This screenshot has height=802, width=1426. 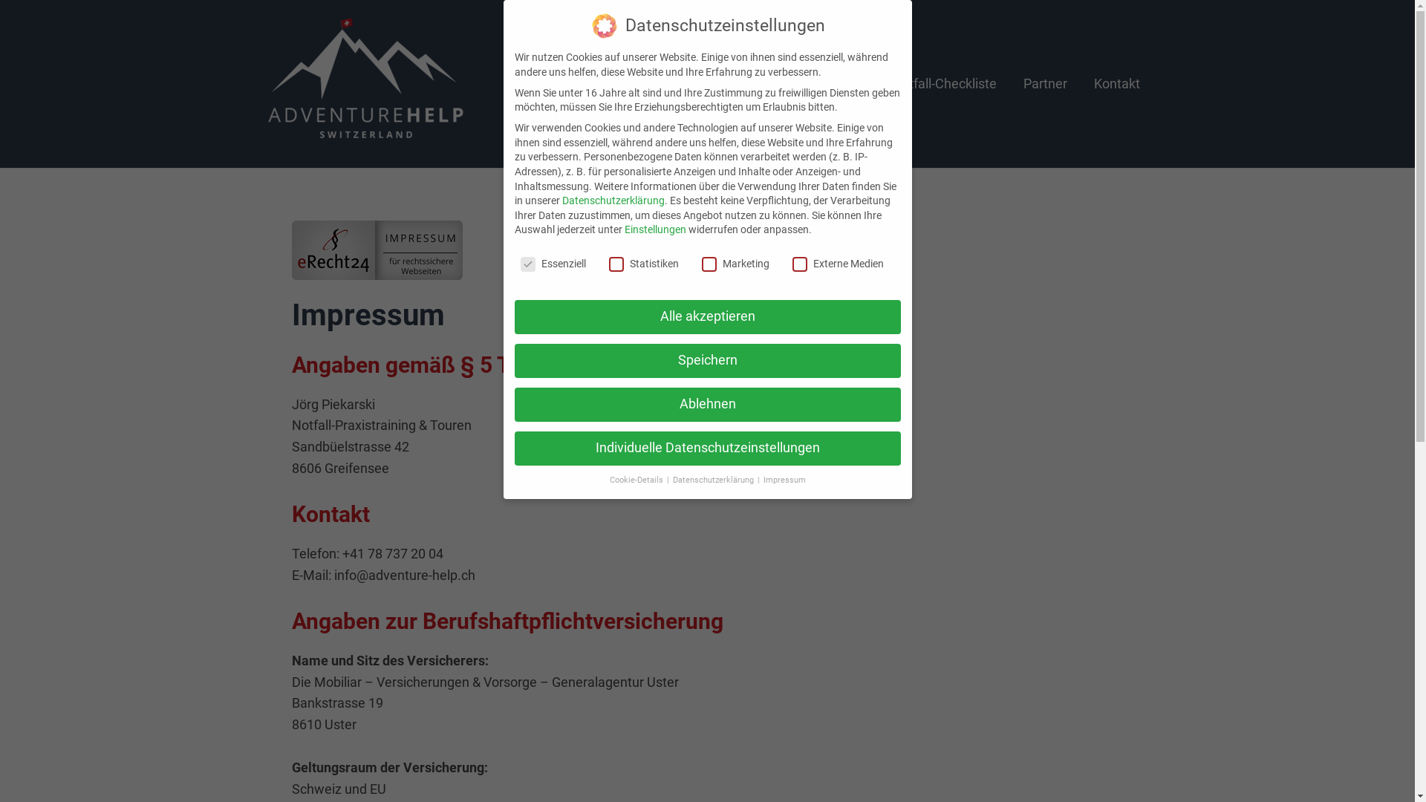 What do you see at coordinates (775, 83) in the screenshot?
I see `Start` at bounding box center [775, 83].